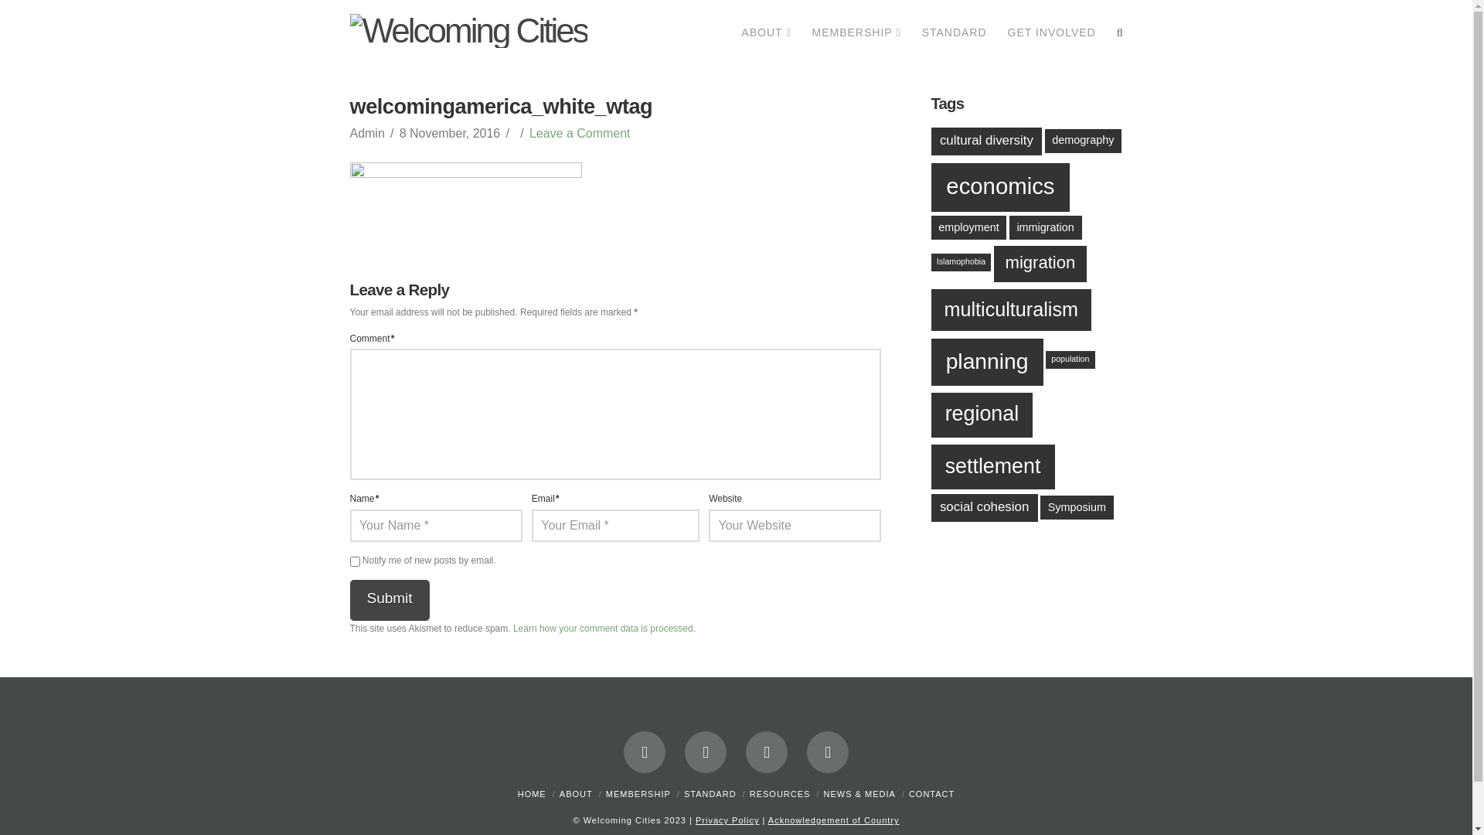 The width and height of the screenshot is (1484, 835). Describe the element at coordinates (962, 263) in the screenshot. I see `Islamophobia` at that location.